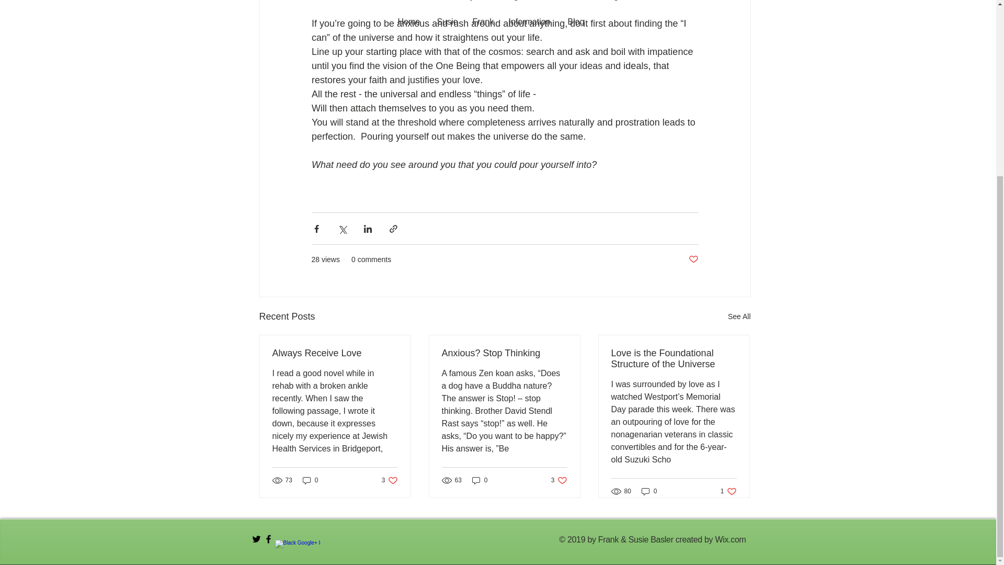 The width and height of the screenshot is (1004, 565). What do you see at coordinates (649, 491) in the screenshot?
I see `0` at bounding box center [649, 491].